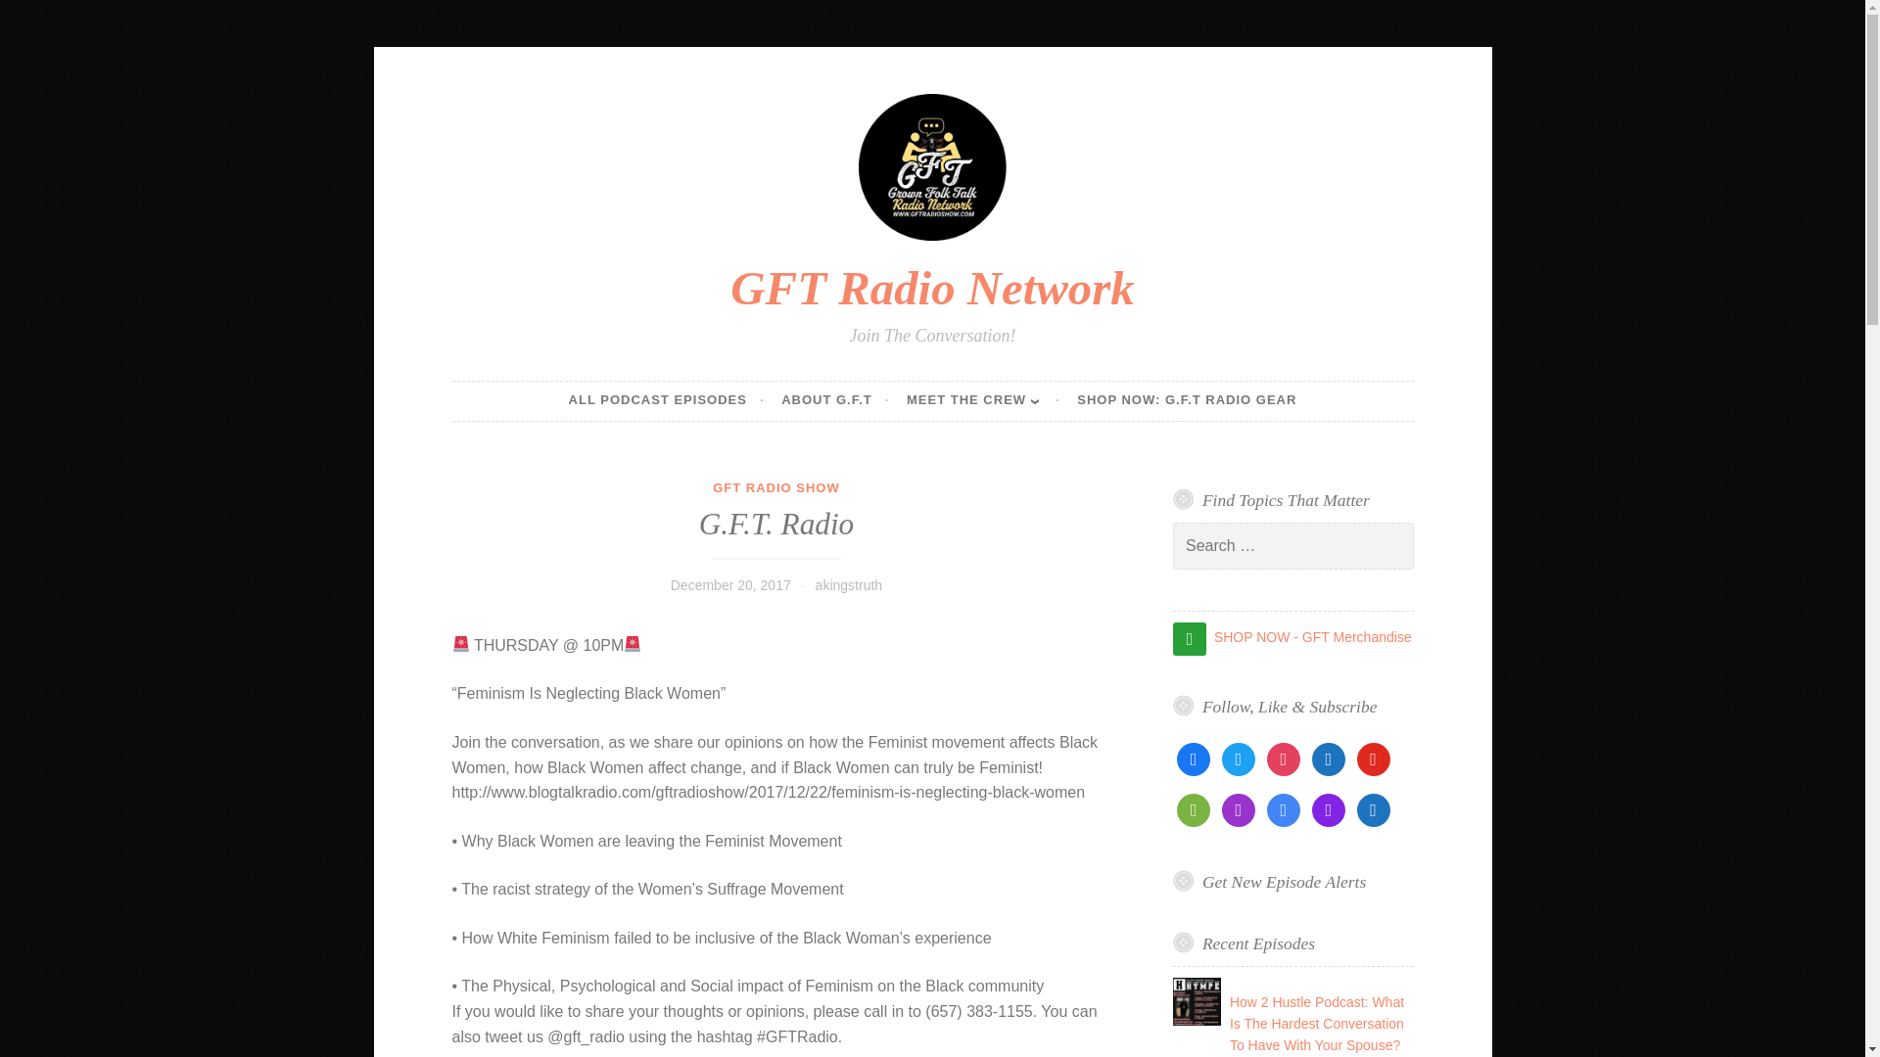 The width and height of the screenshot is (1880, 1057). Describe the element at coordinates (1239, 808) in the screenshot. I see `apple-podcasts` at that location.